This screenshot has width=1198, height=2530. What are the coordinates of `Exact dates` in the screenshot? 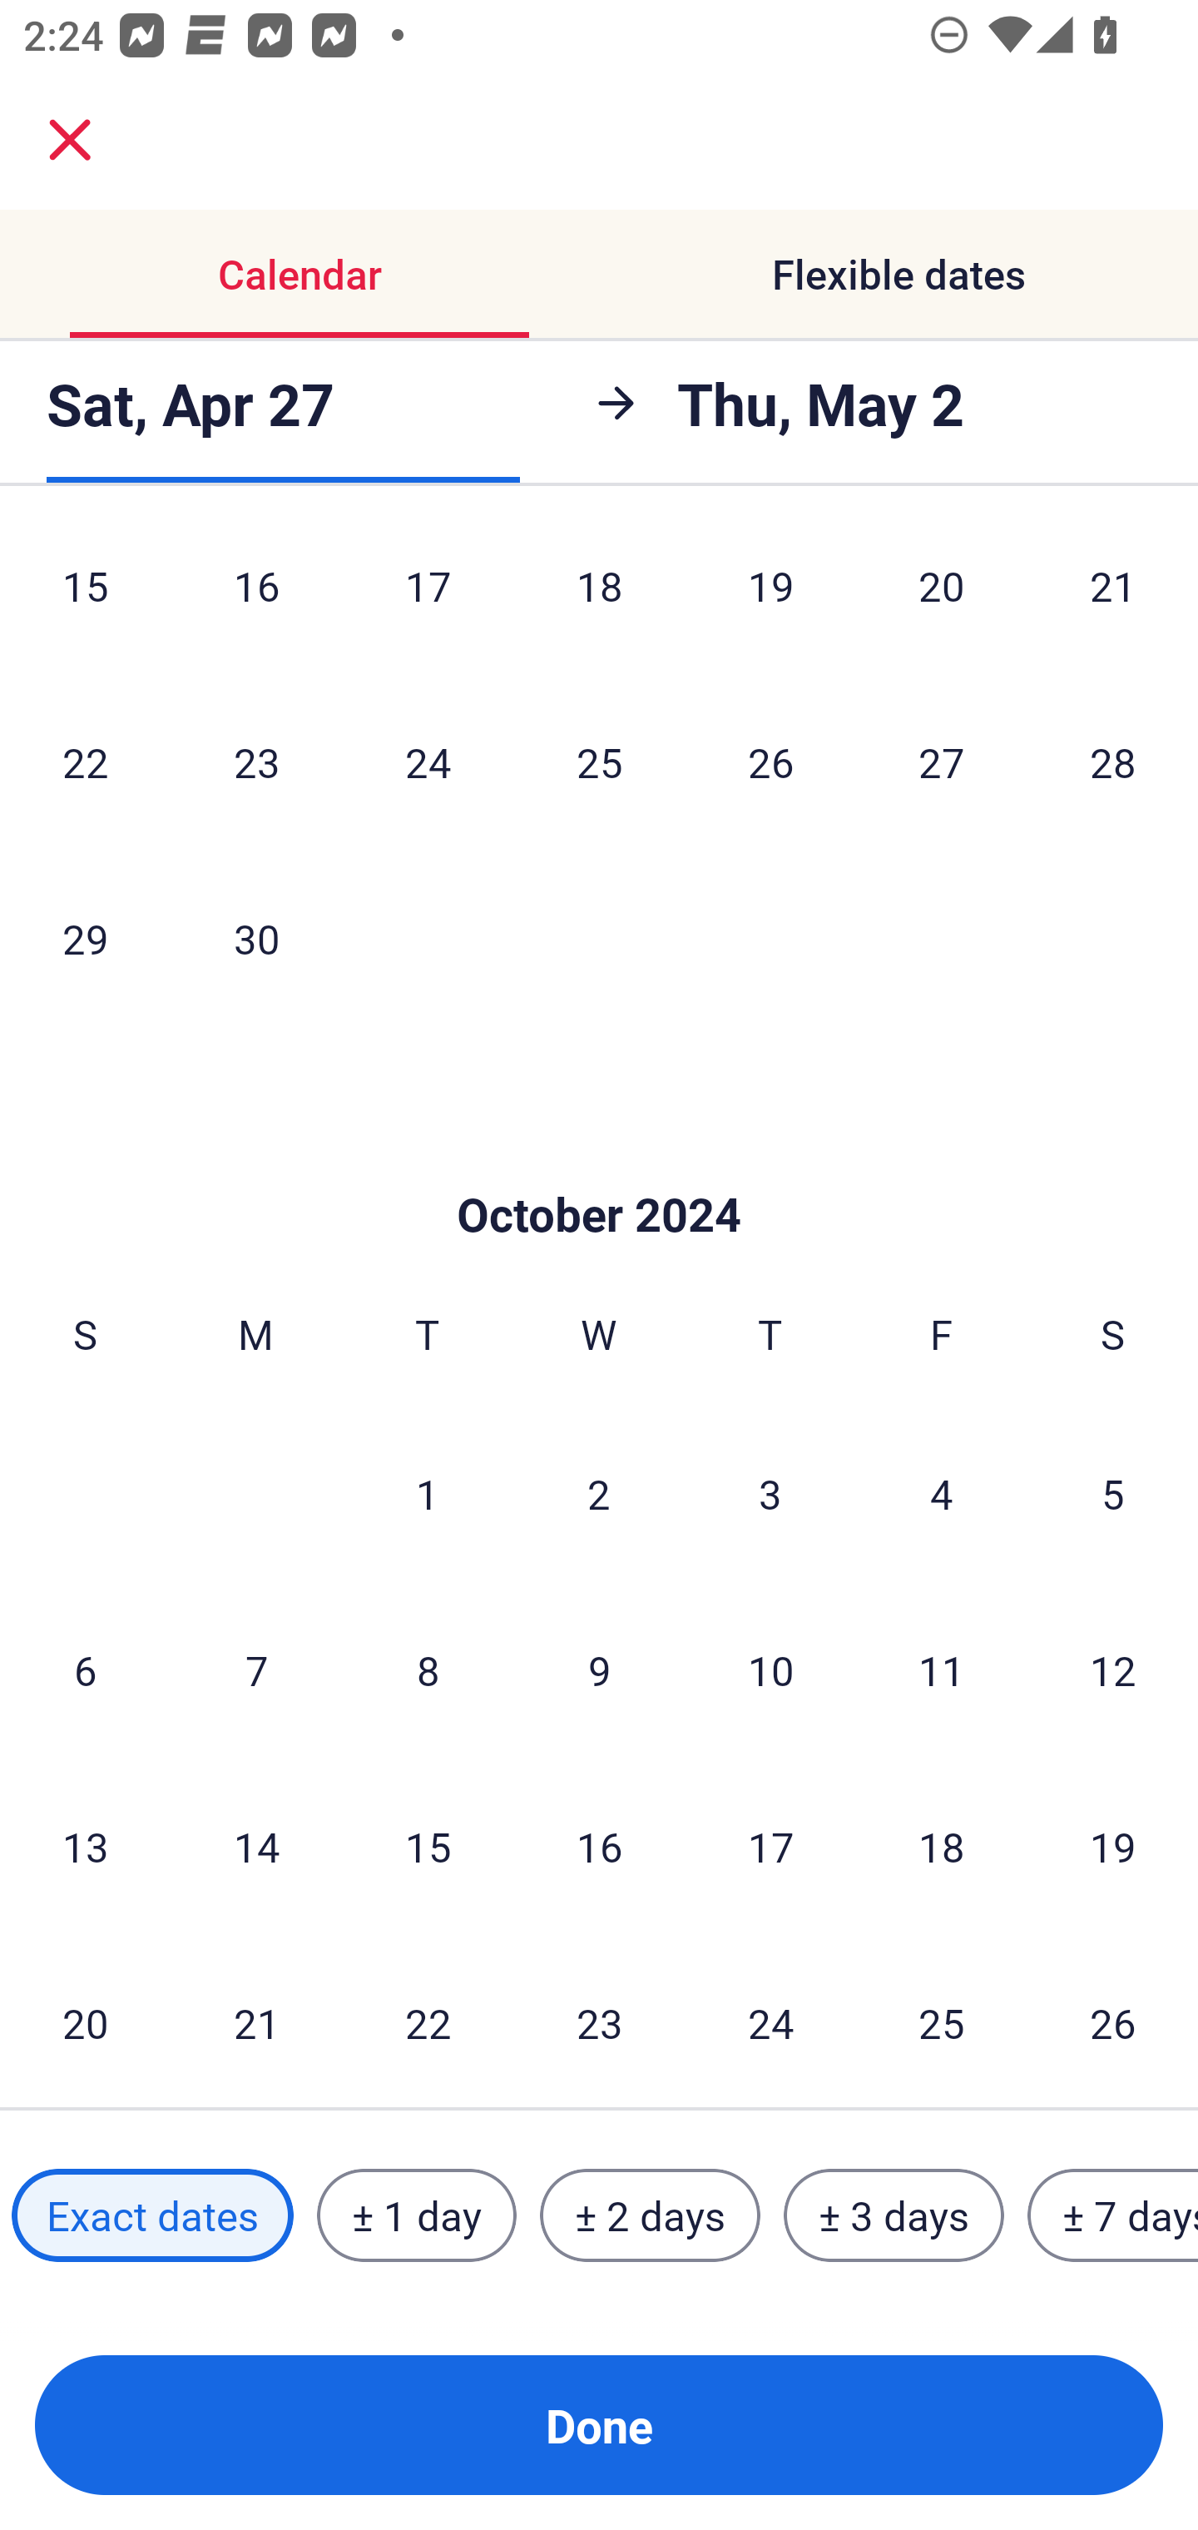 It's located at (152, 2215).